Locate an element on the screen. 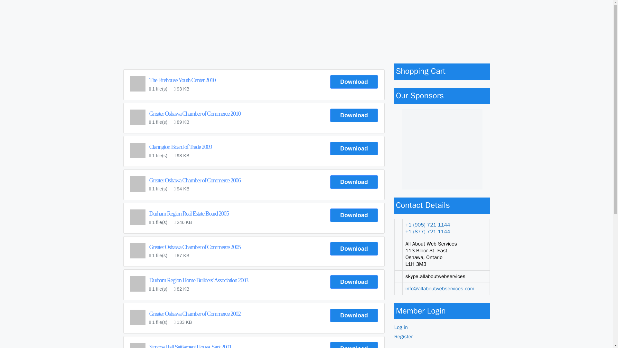 The height and width of the screenshot is (348, 618). Simcoe Hall Settlement House, Sept 2001 is located at coordinates (191, 345).